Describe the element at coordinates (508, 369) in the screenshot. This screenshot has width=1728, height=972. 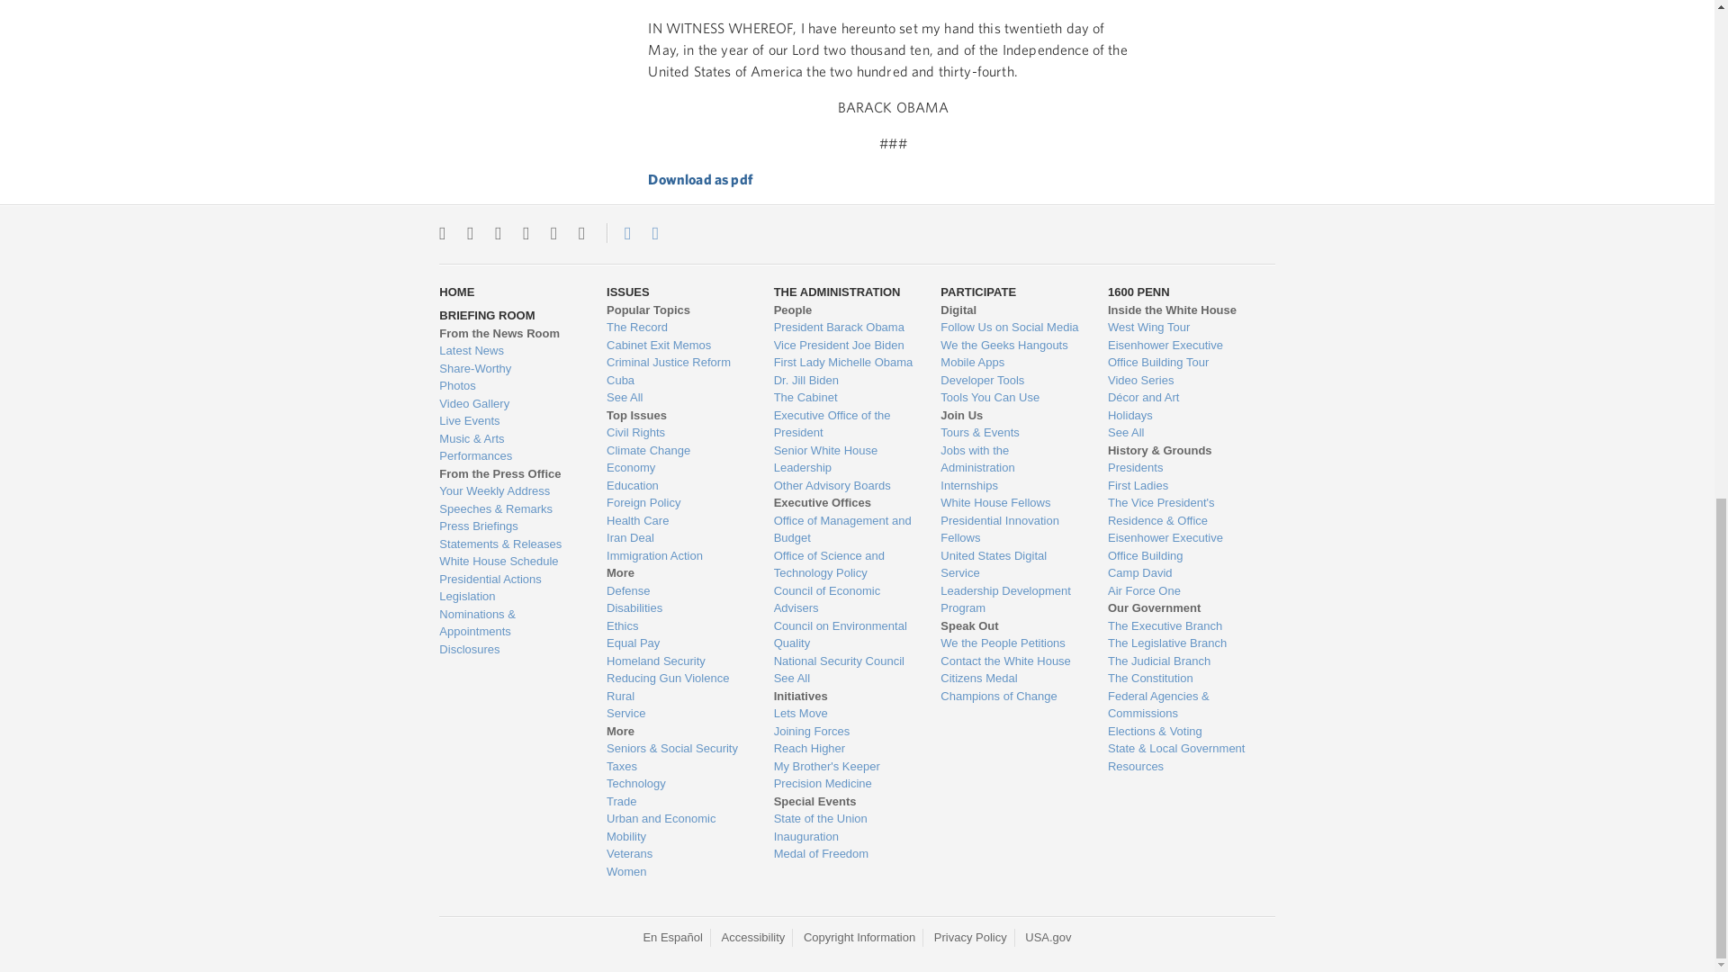
I see `Check out the most popular infographics and videos` at that location.